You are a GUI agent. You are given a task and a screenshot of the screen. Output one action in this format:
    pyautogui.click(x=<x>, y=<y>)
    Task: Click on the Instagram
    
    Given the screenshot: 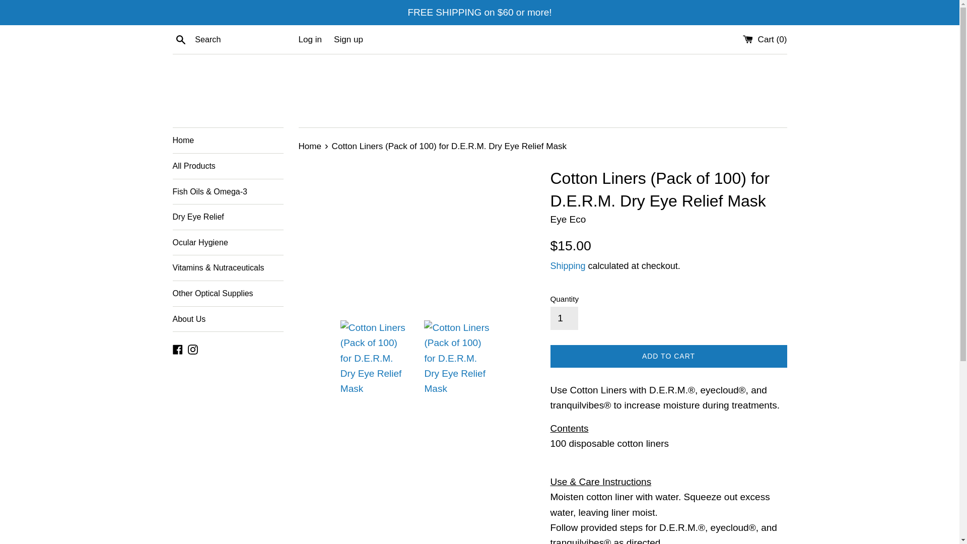 What is the action you would take?
    pyautogui.click(x=192, y=349)
    